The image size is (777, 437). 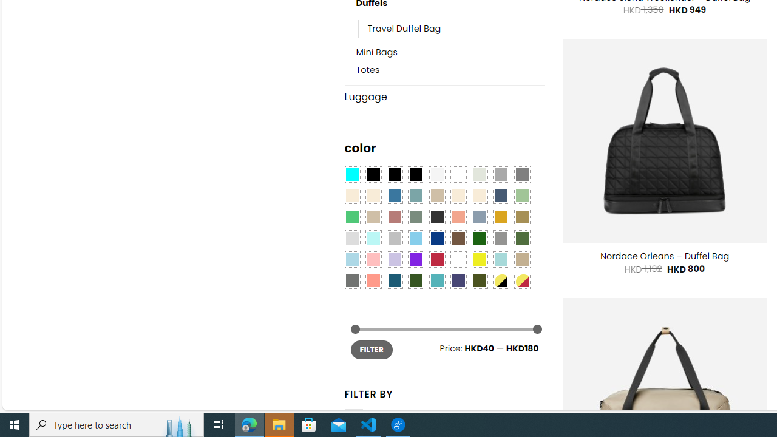 I want to click on Purple, so click(x=415, y=259).